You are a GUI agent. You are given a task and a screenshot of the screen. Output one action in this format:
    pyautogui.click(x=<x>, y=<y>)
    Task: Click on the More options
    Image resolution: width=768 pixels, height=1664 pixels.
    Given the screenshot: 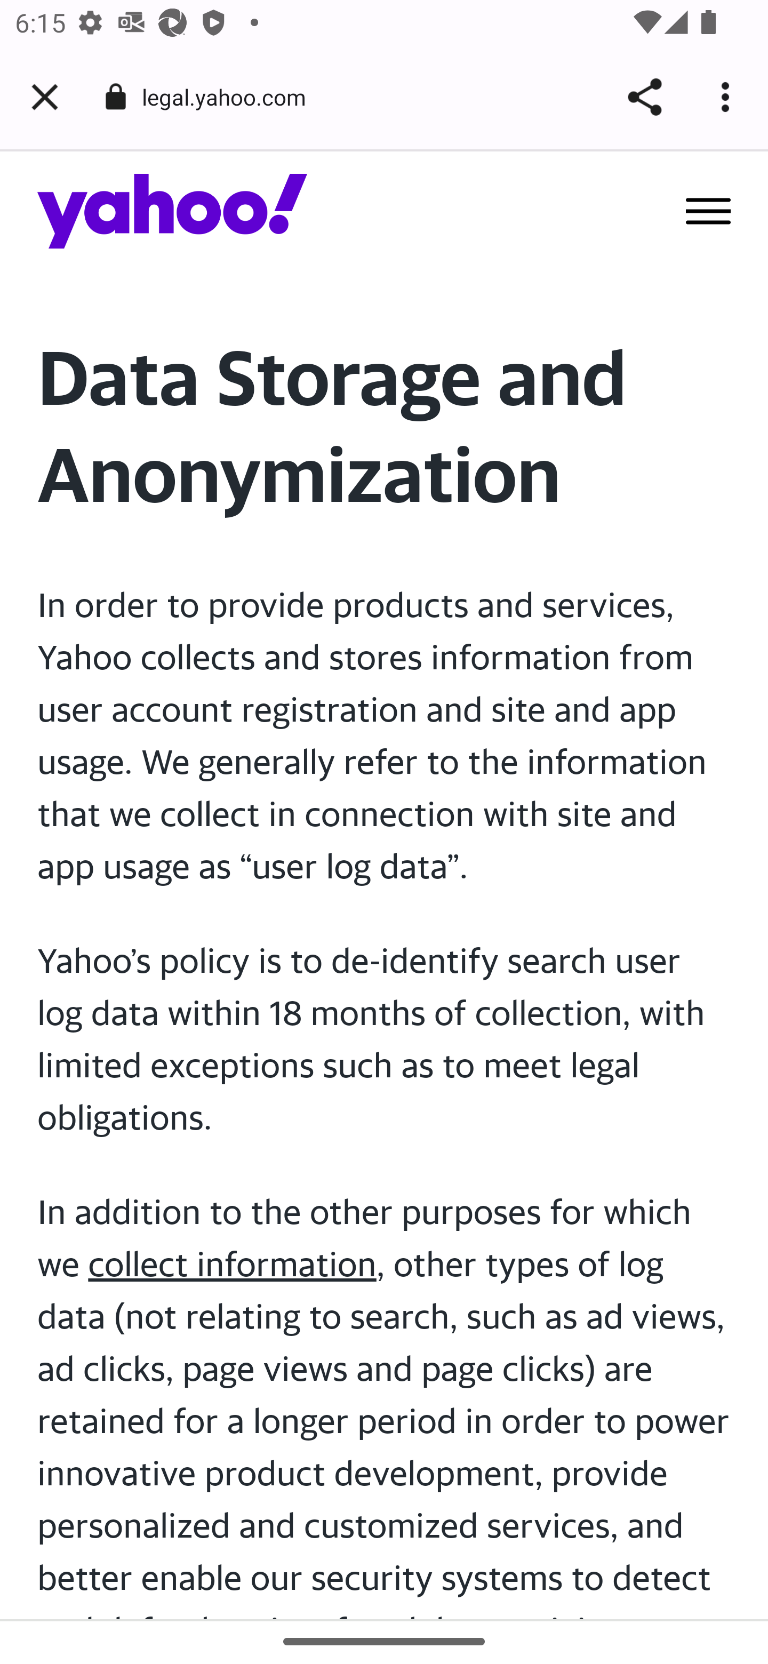 What is the action you would take?
    pyautogui.click(x=729, y=97)
    